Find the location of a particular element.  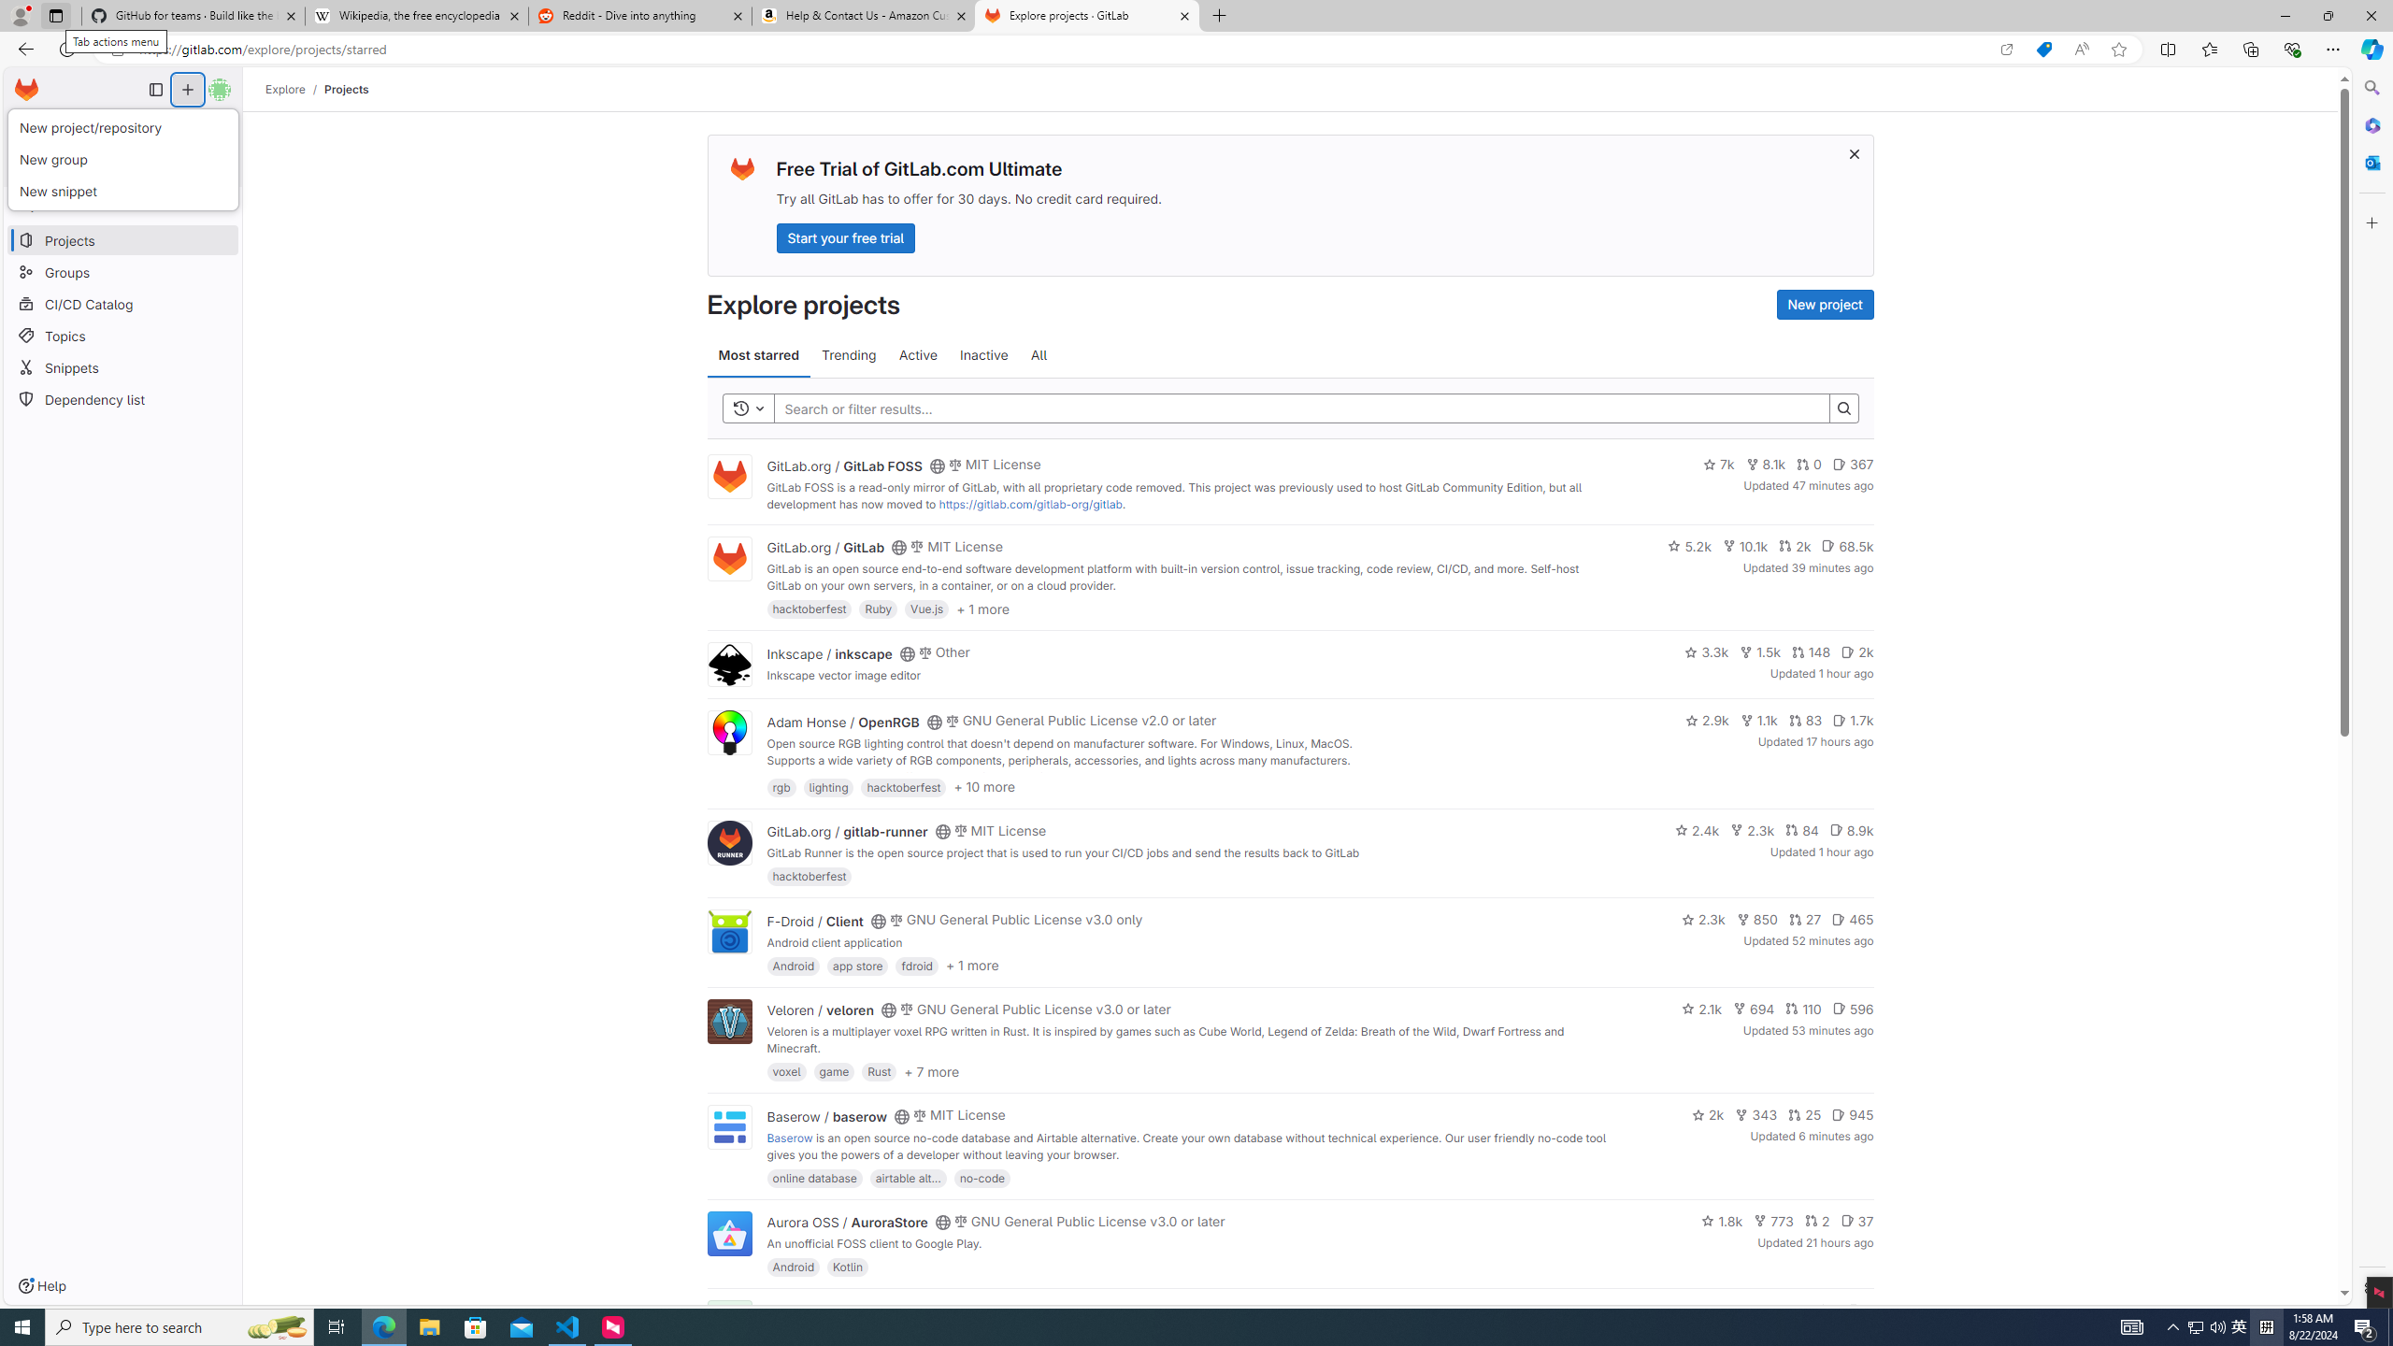

Trending is located at coordinates (849, 355).